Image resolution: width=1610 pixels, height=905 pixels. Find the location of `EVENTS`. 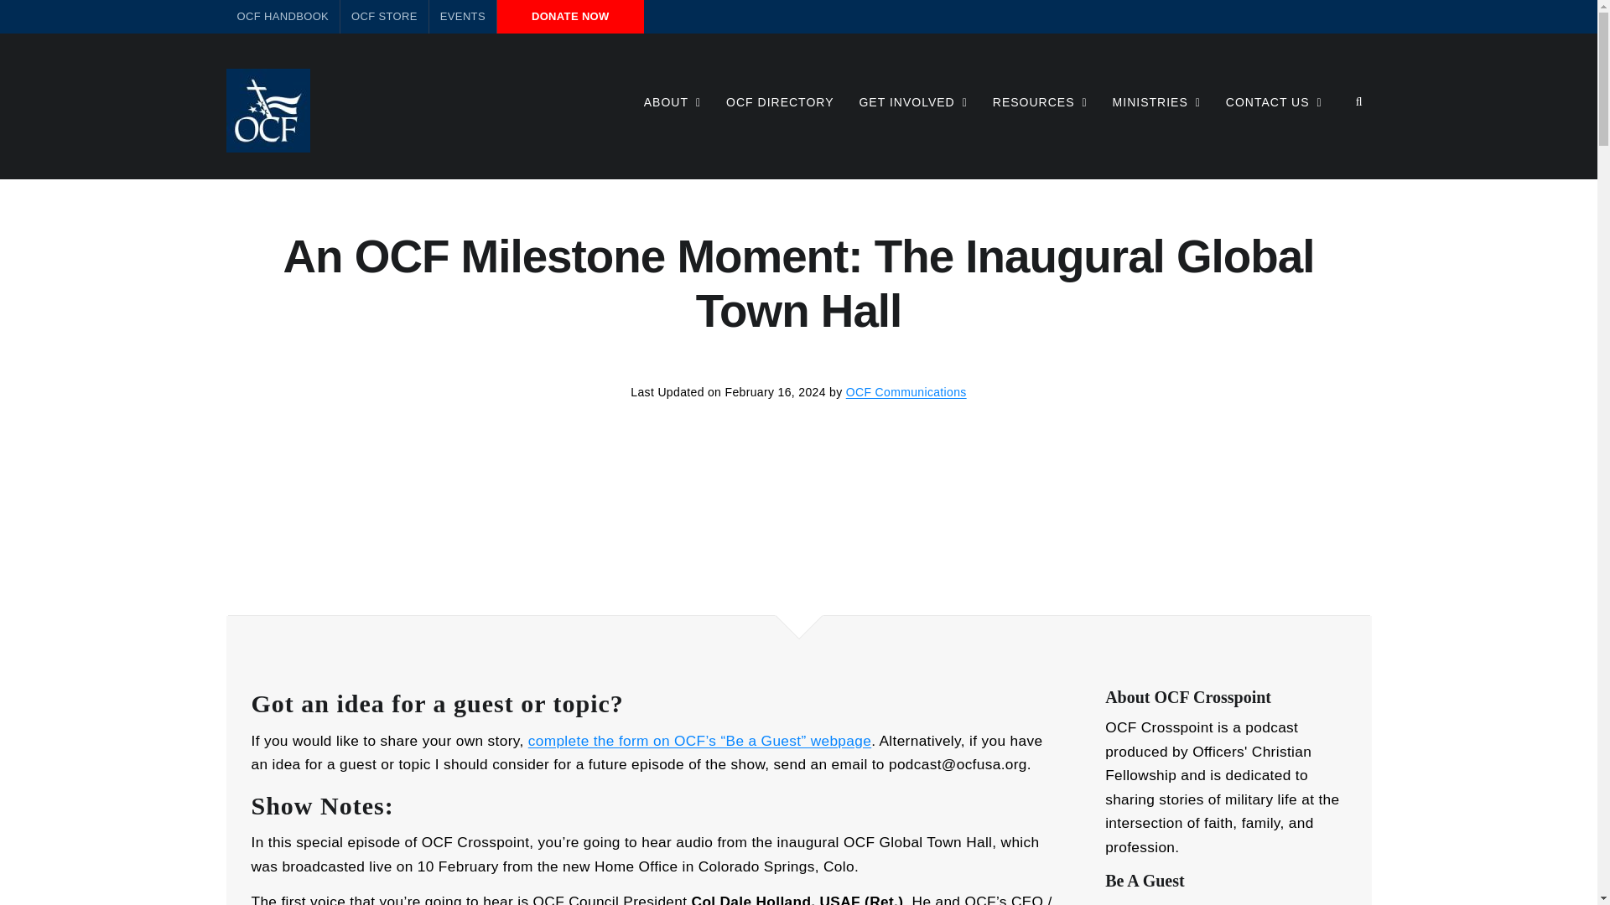

EVENTS is located at coordinates (463, 17).